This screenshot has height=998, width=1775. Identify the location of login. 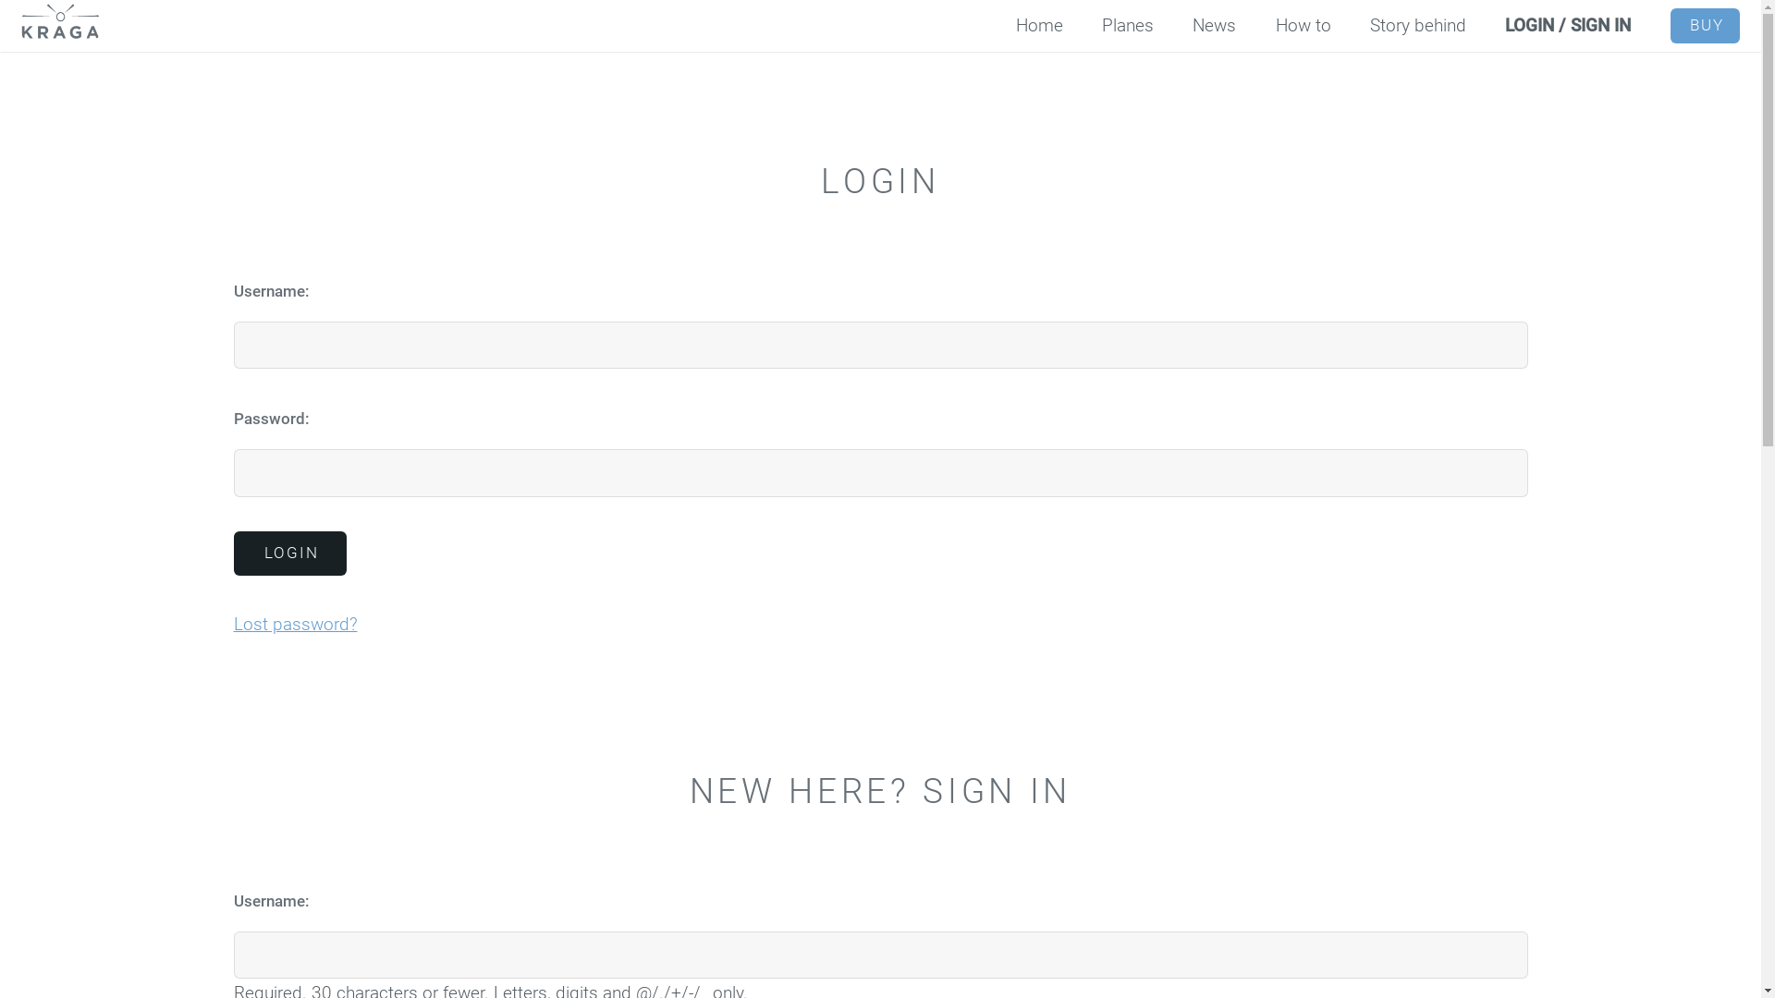
(289, 554).